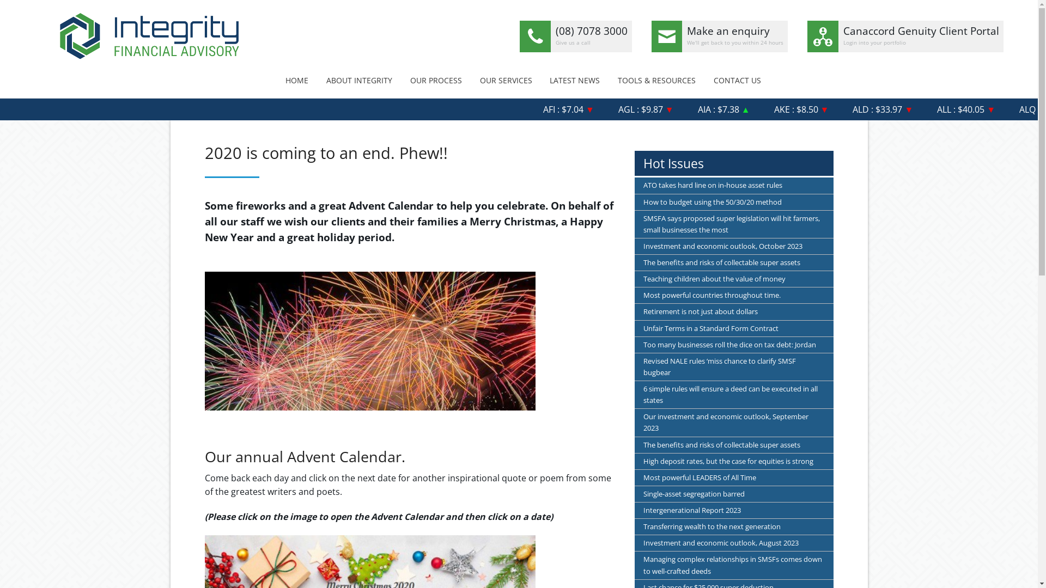 This screenshot has width=1046, height=588. What do you see at coordinates (734, 262) in the screenshot?
I see `The benefits and risks of collectable super assets` at bounding box center [734, 262].